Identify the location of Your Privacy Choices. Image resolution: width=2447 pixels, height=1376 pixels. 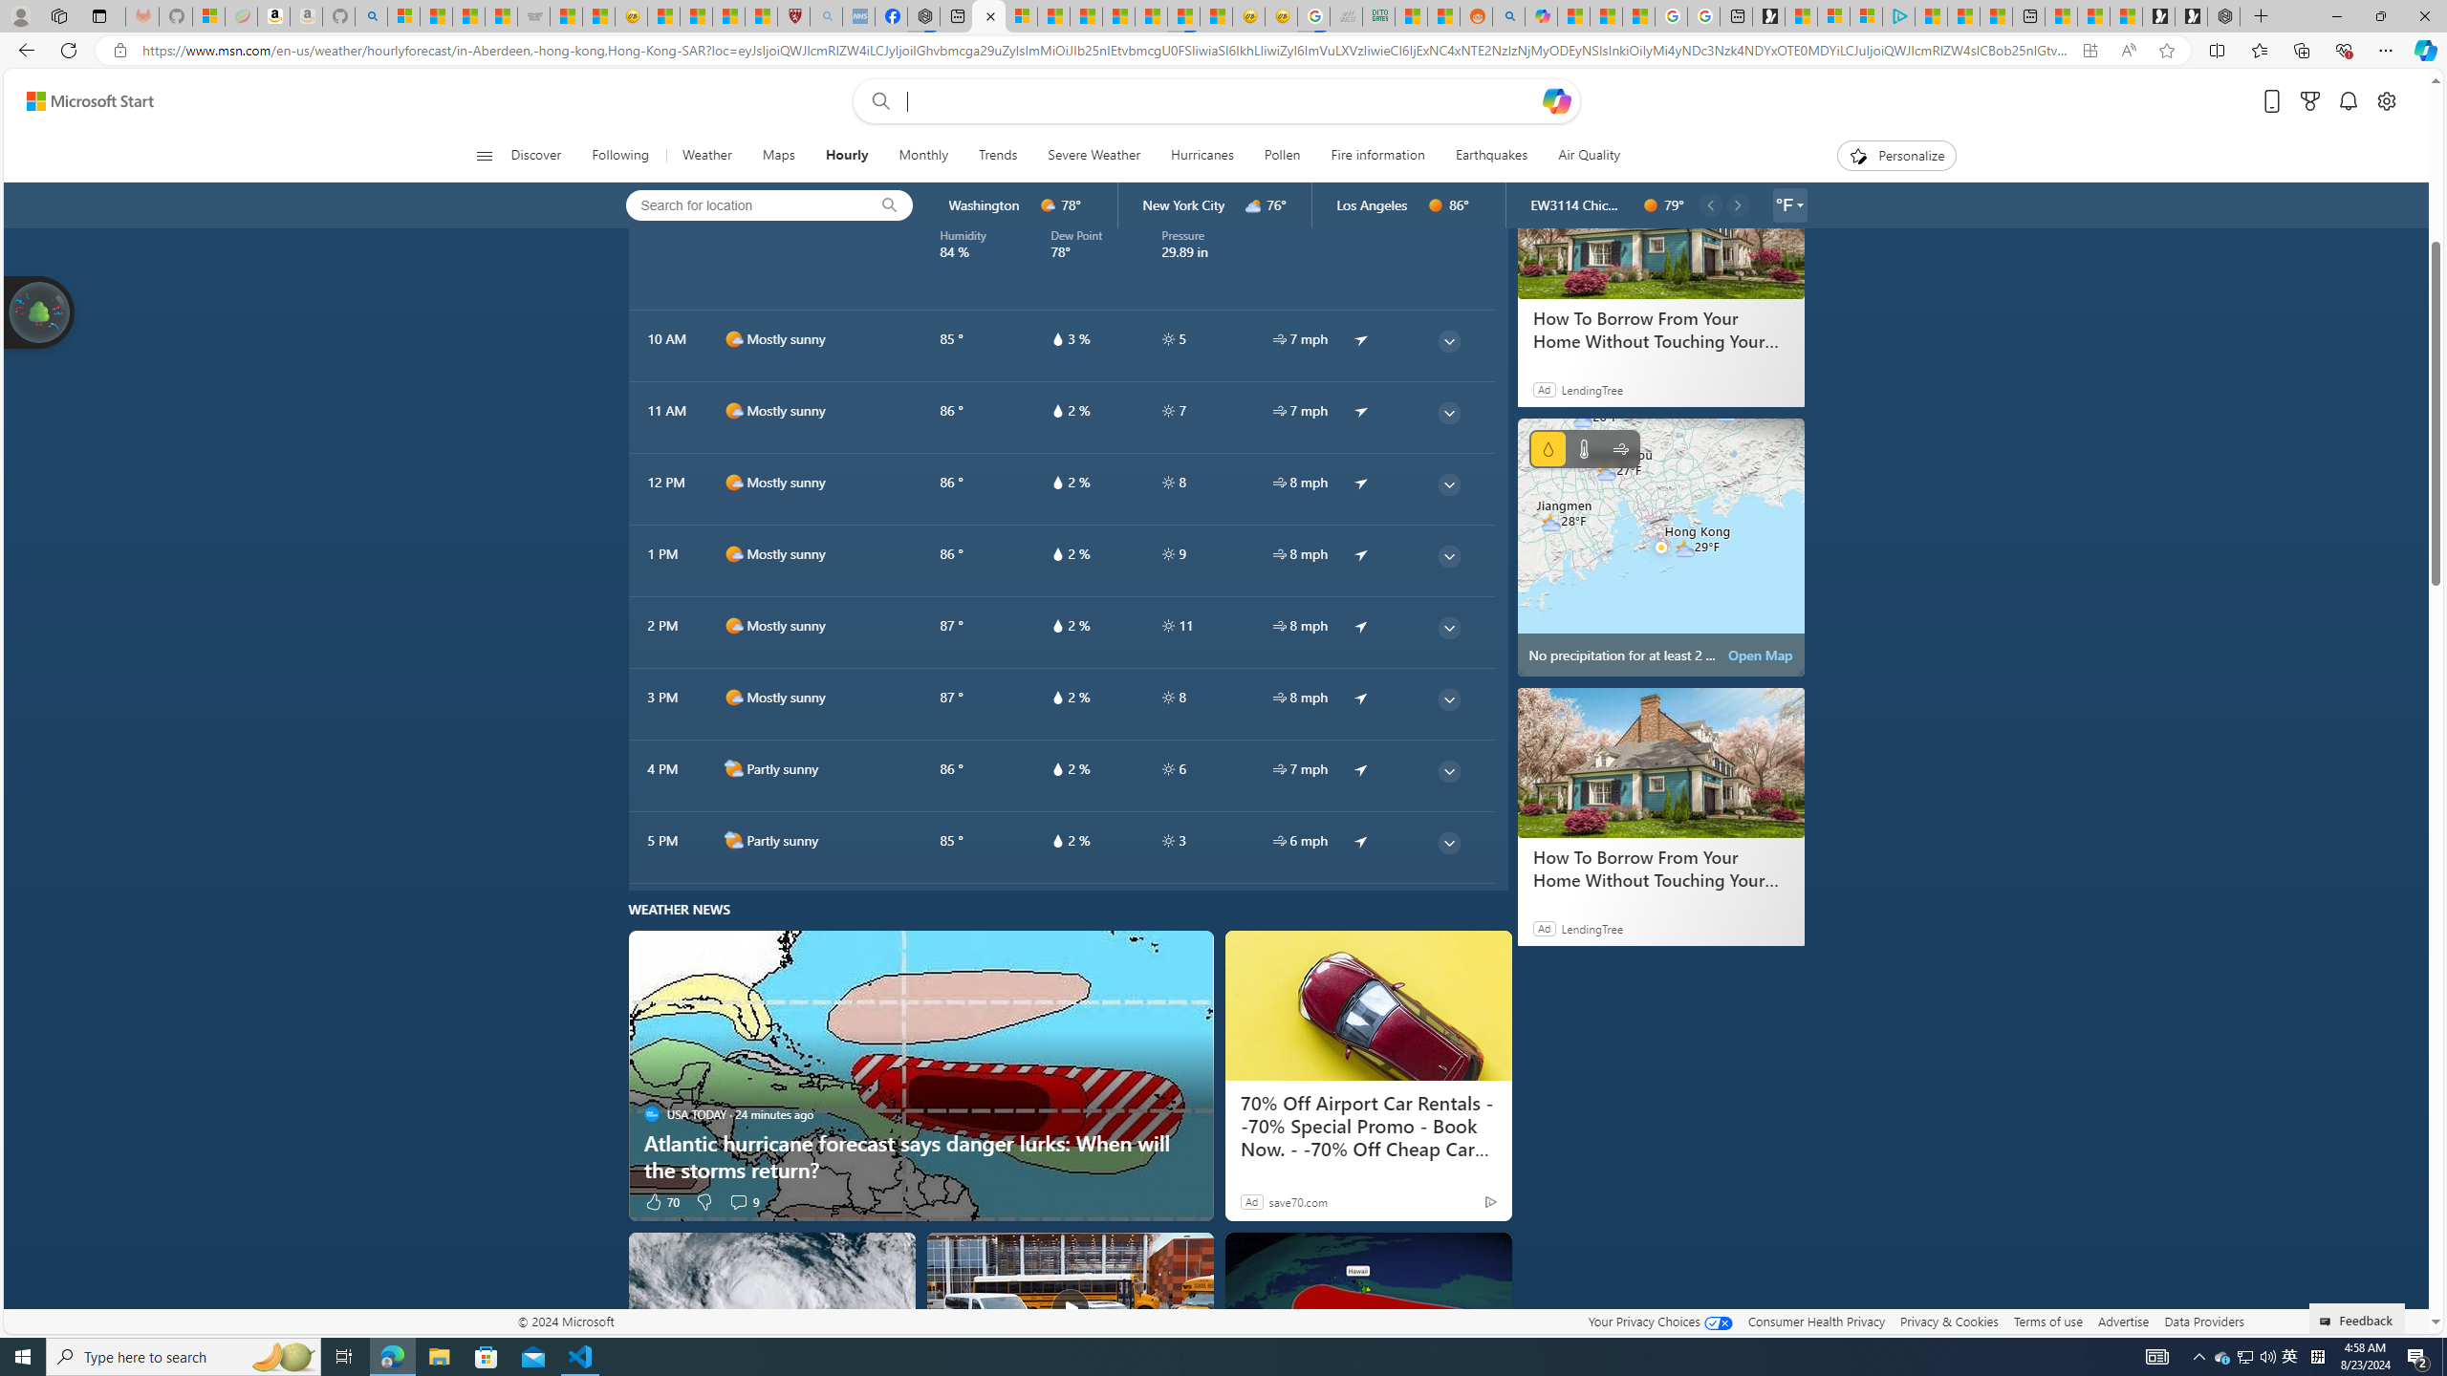
(1659, 1321).